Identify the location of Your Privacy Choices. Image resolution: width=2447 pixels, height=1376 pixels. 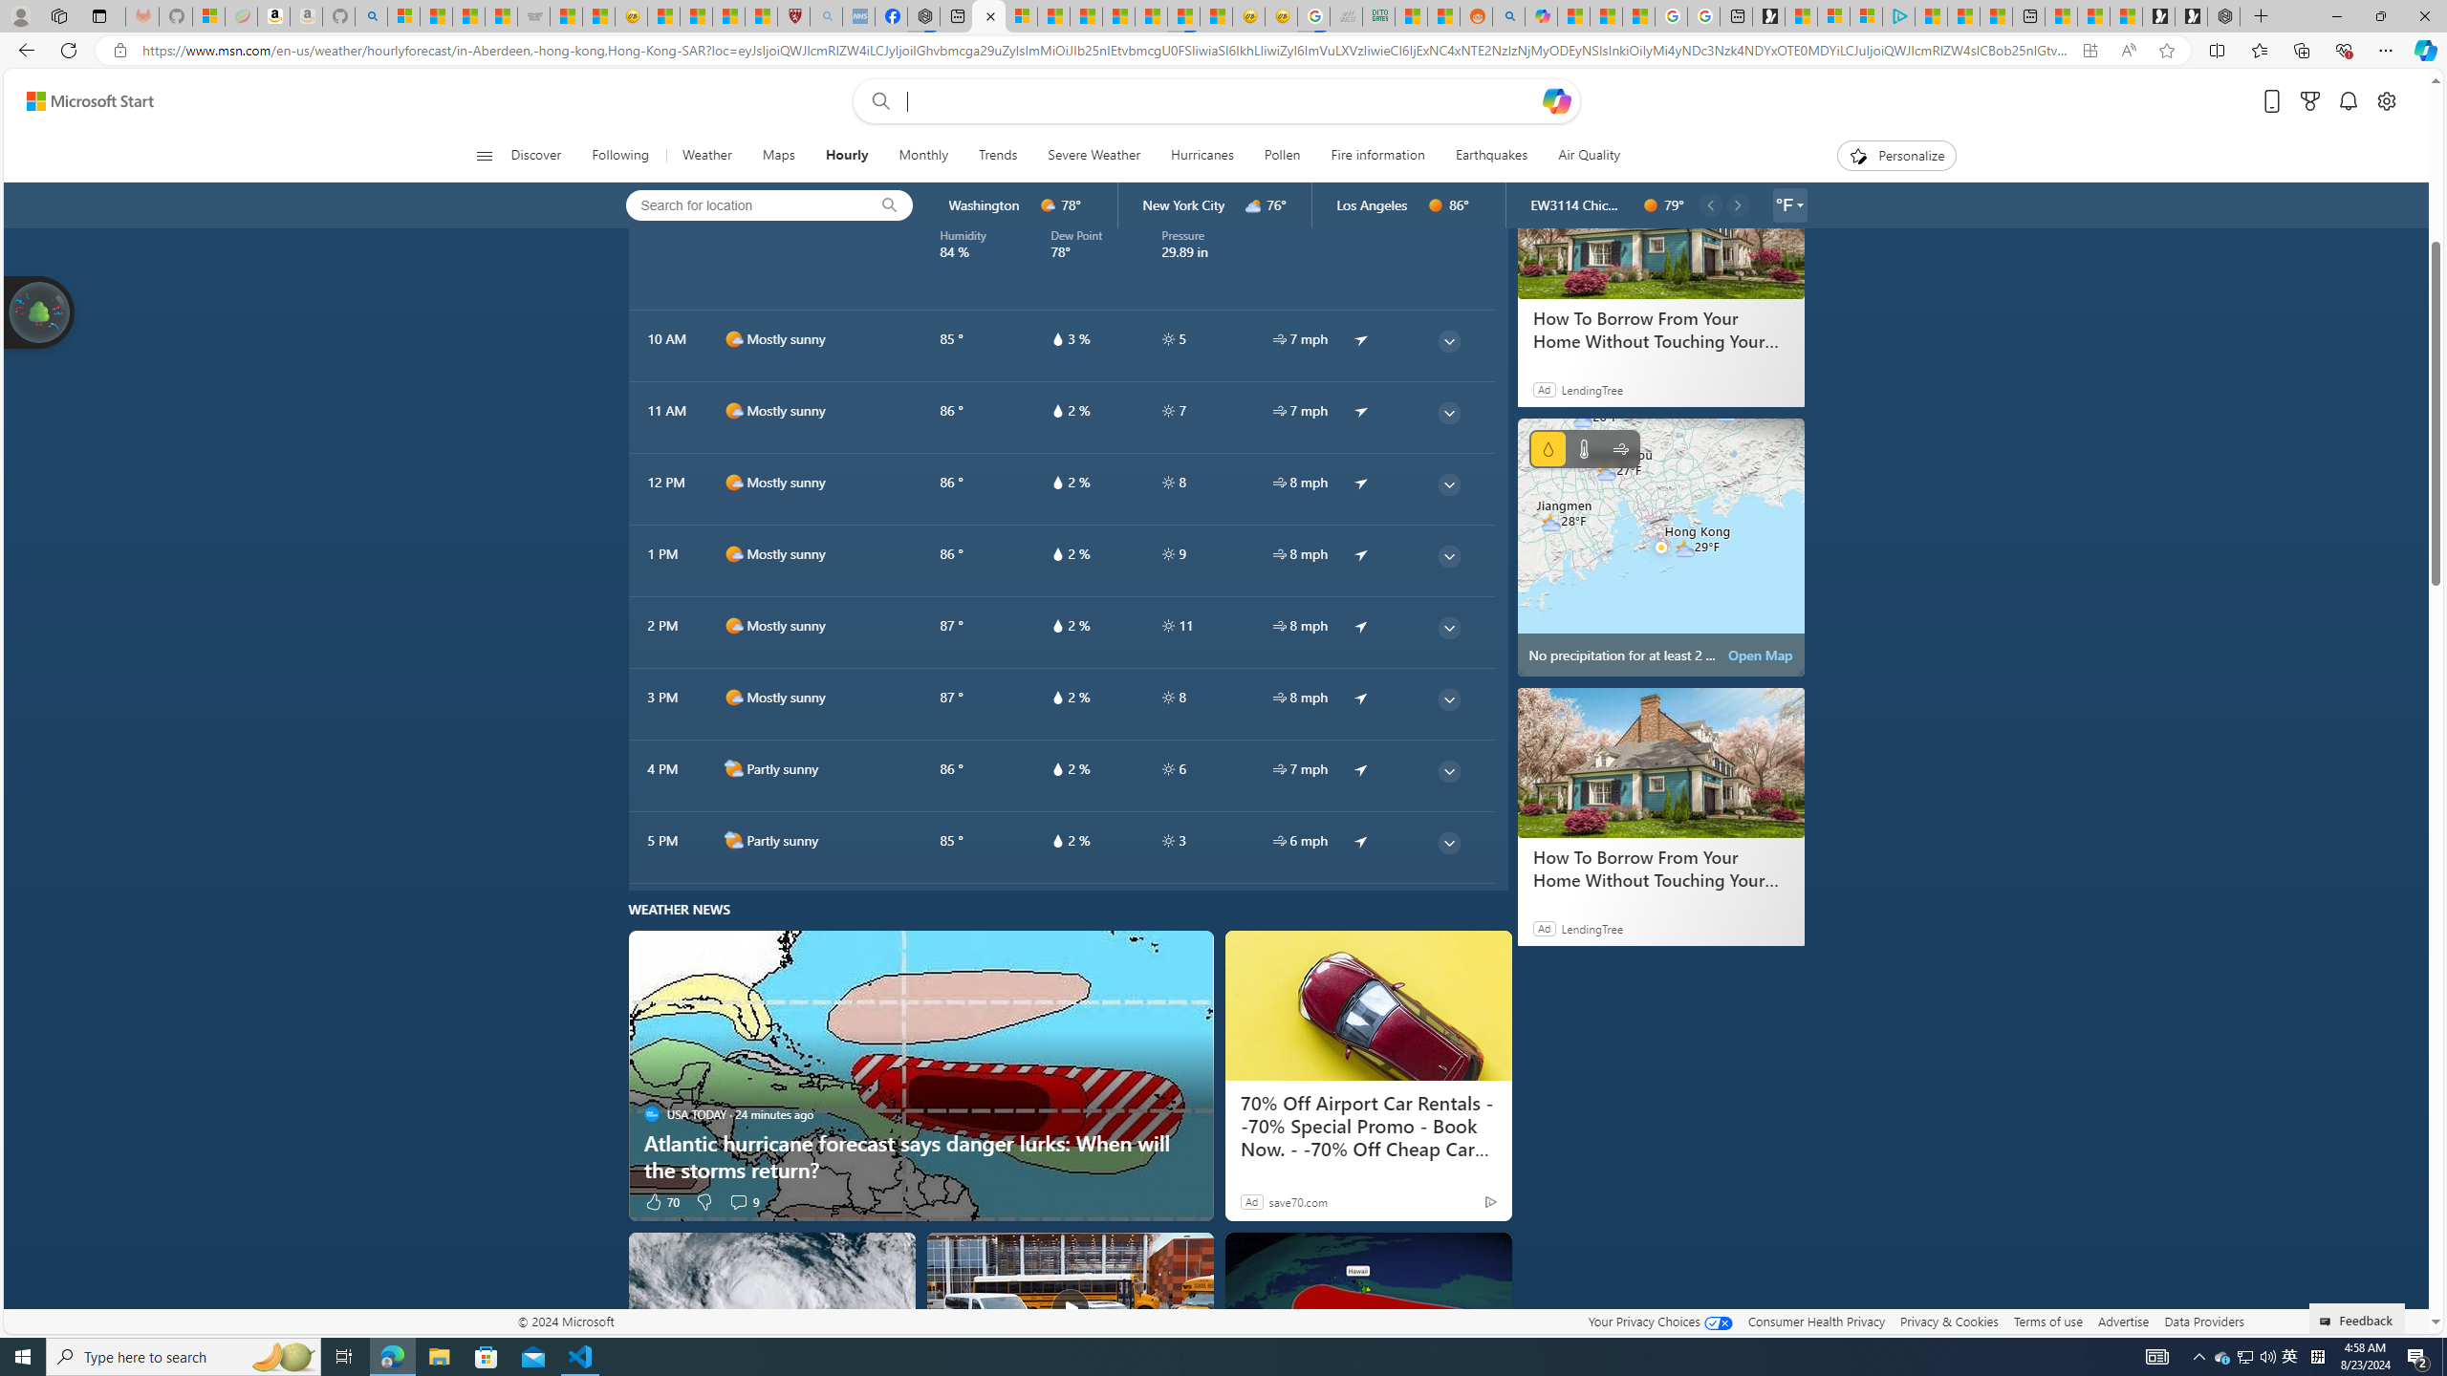
(1659, 1321).